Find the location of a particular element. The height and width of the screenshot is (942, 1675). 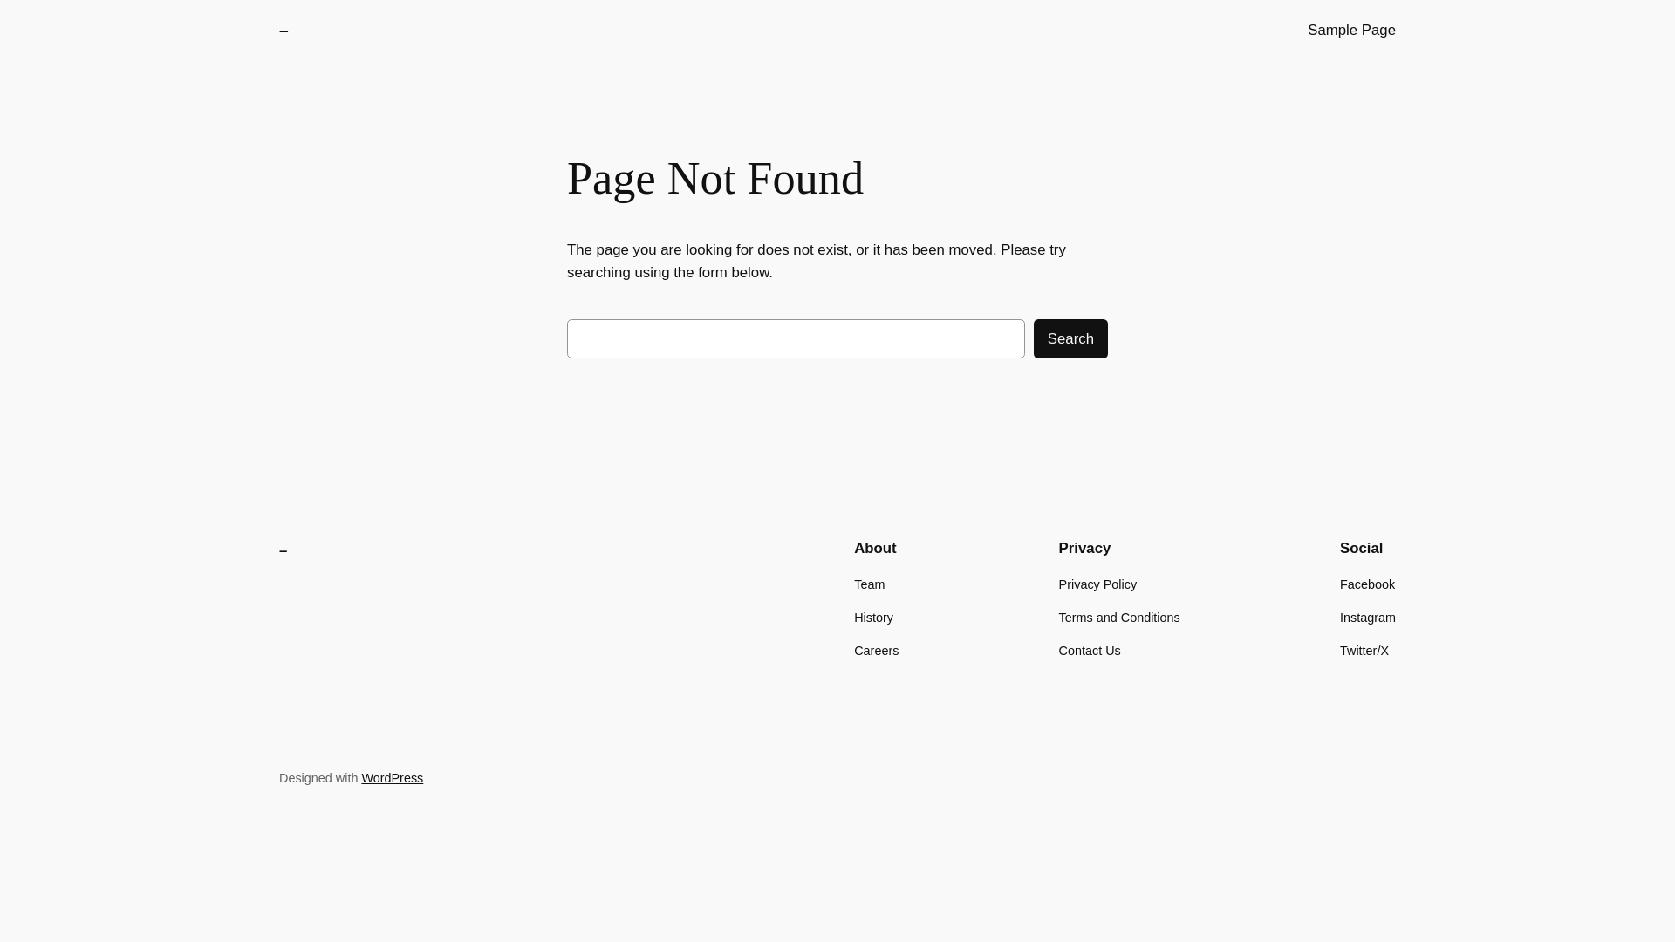

Privacy Policy is located at coordinates (1098, 584).